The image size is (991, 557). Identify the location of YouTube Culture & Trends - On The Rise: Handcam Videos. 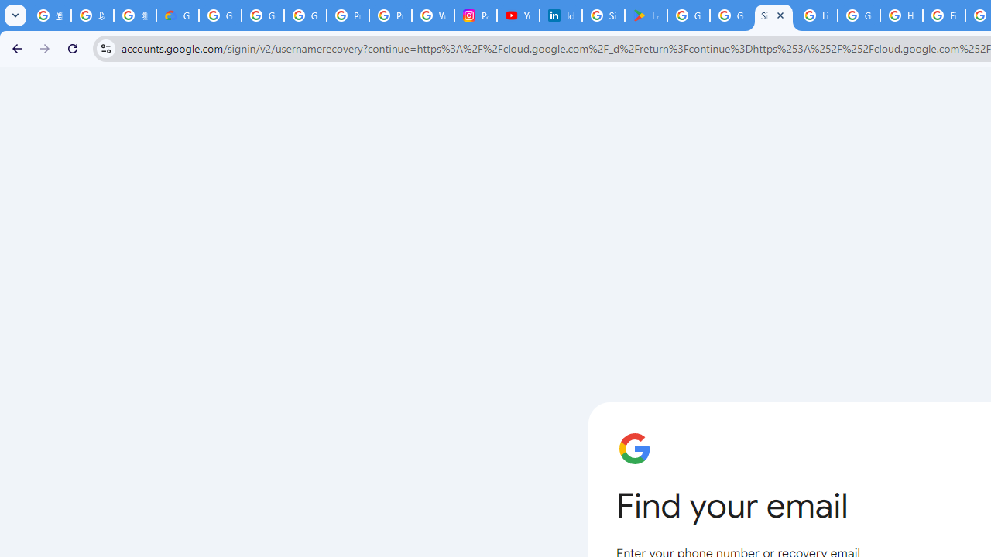
(519, 15).